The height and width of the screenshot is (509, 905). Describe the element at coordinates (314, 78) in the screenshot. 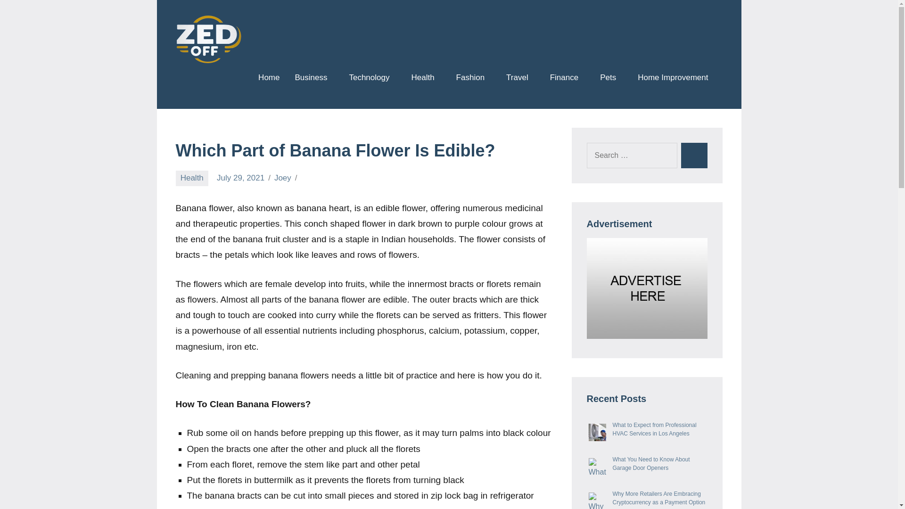

I see `Business` at that location.